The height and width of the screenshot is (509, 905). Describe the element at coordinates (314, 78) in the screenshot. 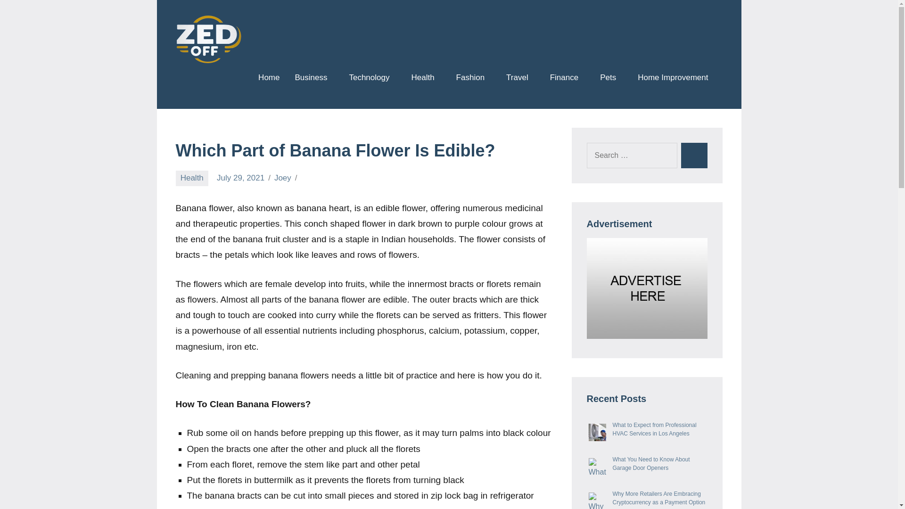

I see `Business` at that location.